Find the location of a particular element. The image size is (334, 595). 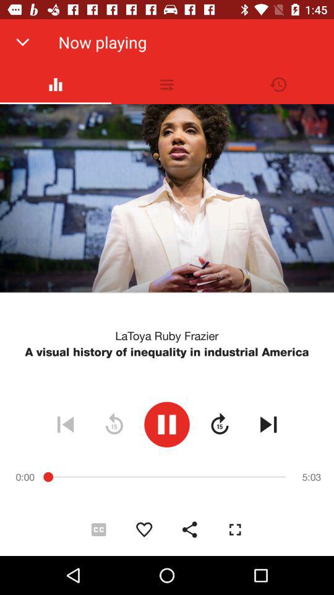

scroll to the a visual history icon is located at coordinates (167, 352).